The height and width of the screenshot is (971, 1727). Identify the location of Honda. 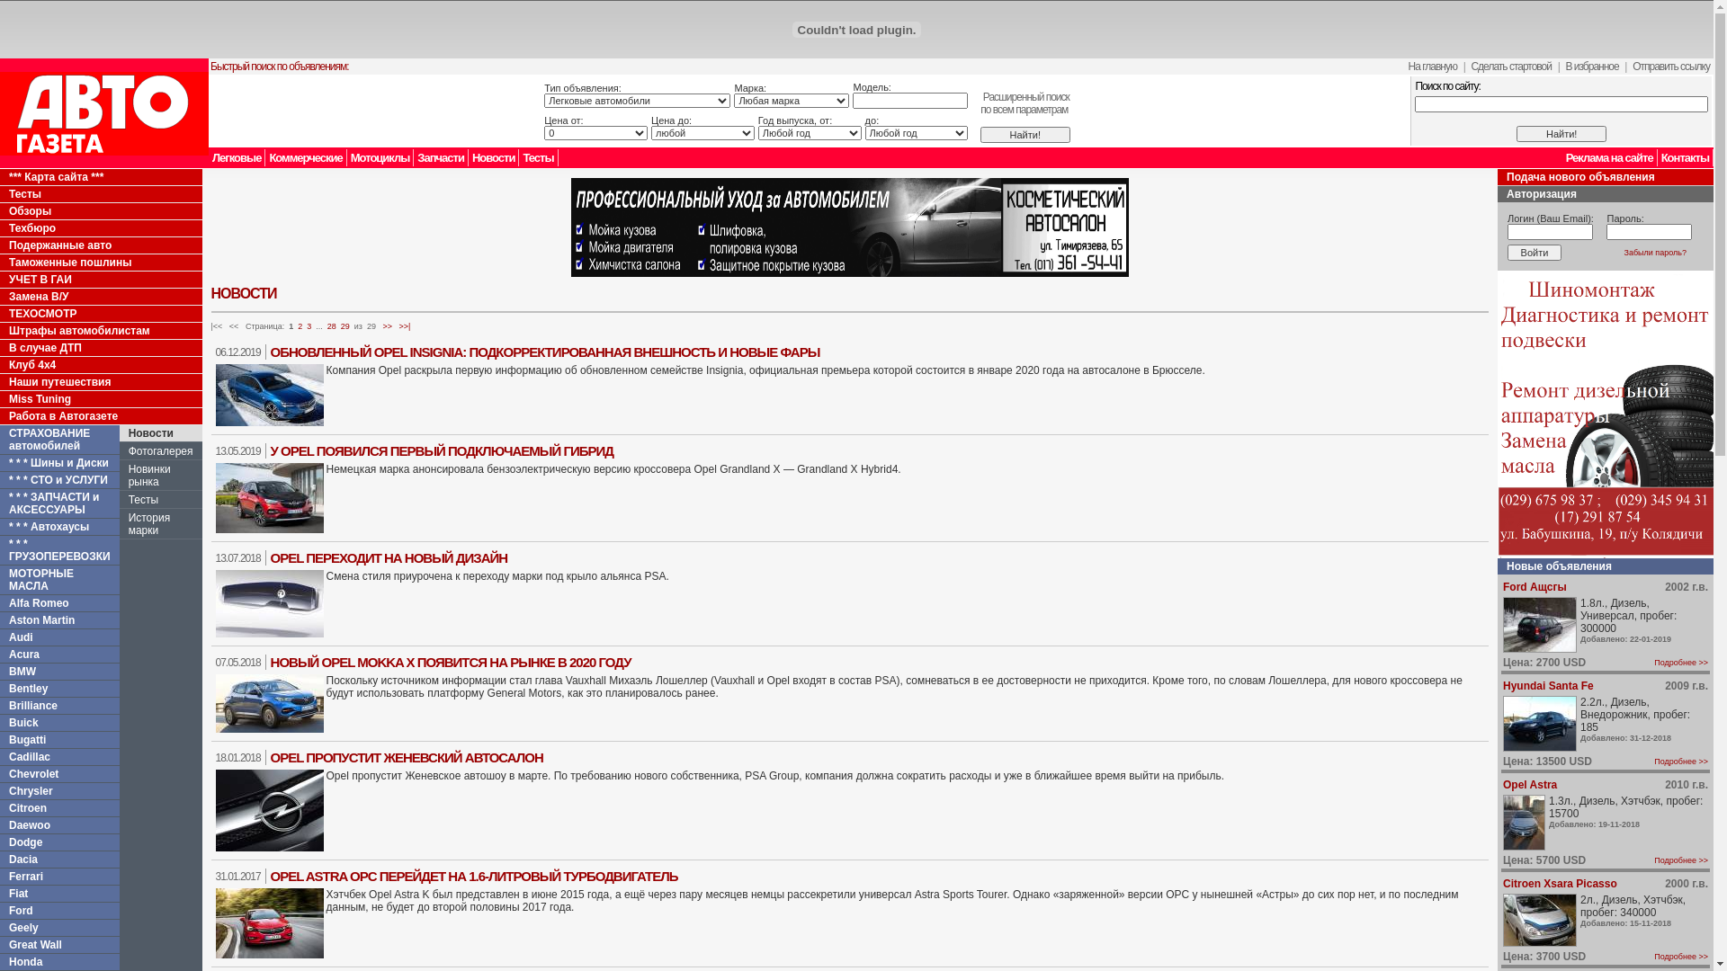
(25, 962).